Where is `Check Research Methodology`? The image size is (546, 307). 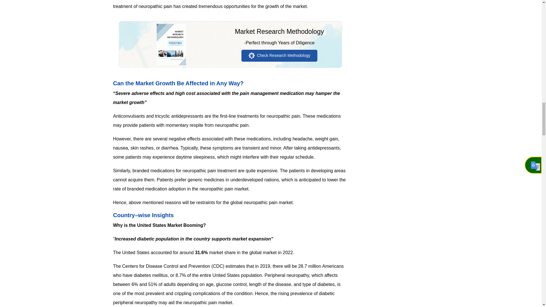 Check Research Methodology is located at coordinates (279, 56).